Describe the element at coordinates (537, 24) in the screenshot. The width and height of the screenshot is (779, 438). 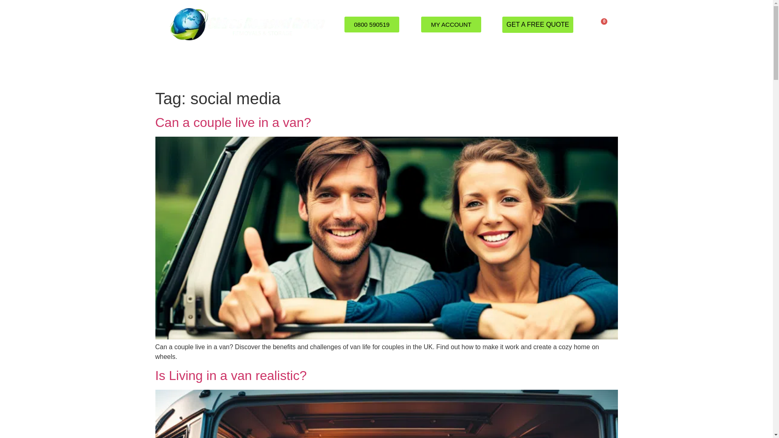
I see `GET A FREE QUOTE` at that location.